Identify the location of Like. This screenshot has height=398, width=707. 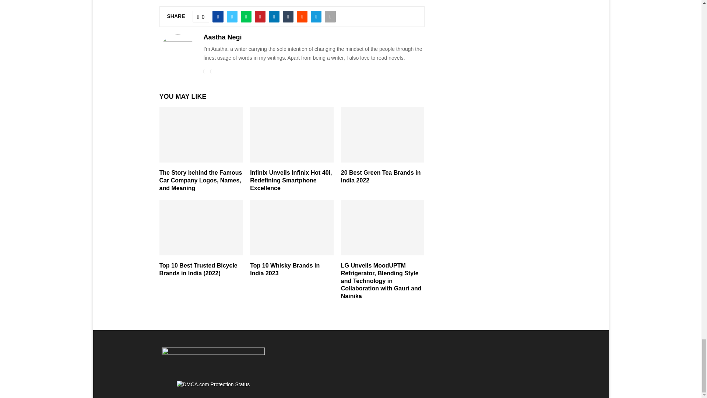
(201, 16).